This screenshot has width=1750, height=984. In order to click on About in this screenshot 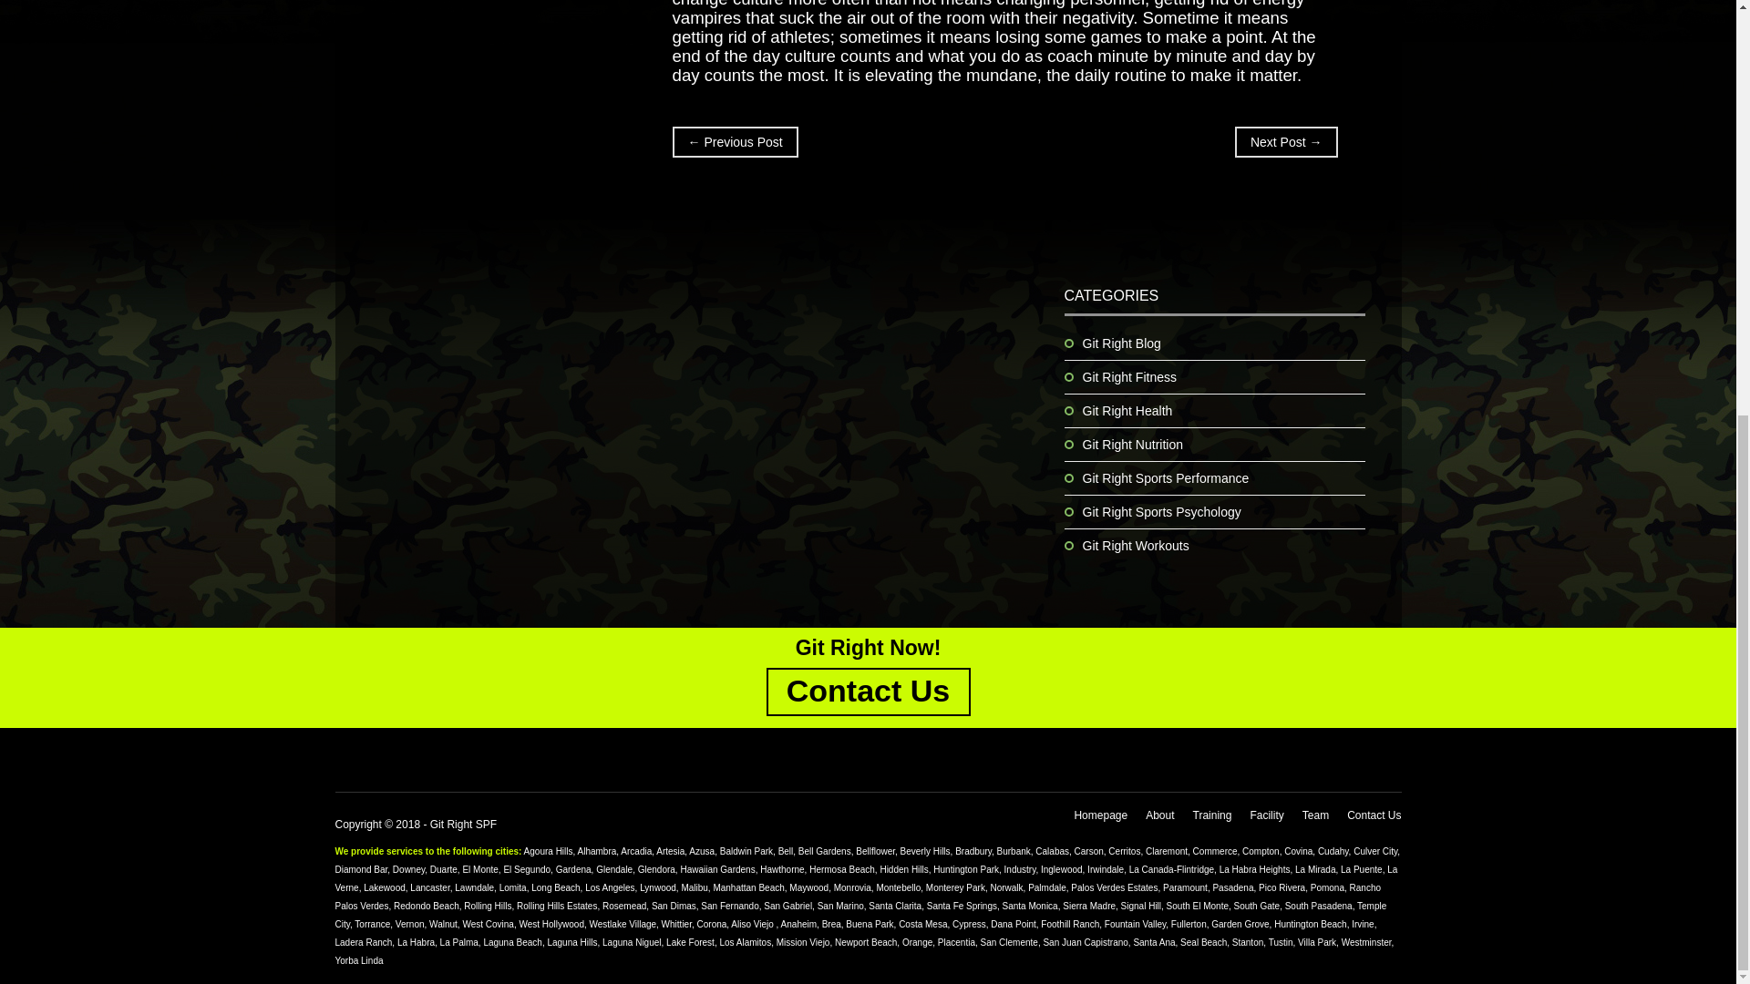, I will do `click(1159, 815)`.